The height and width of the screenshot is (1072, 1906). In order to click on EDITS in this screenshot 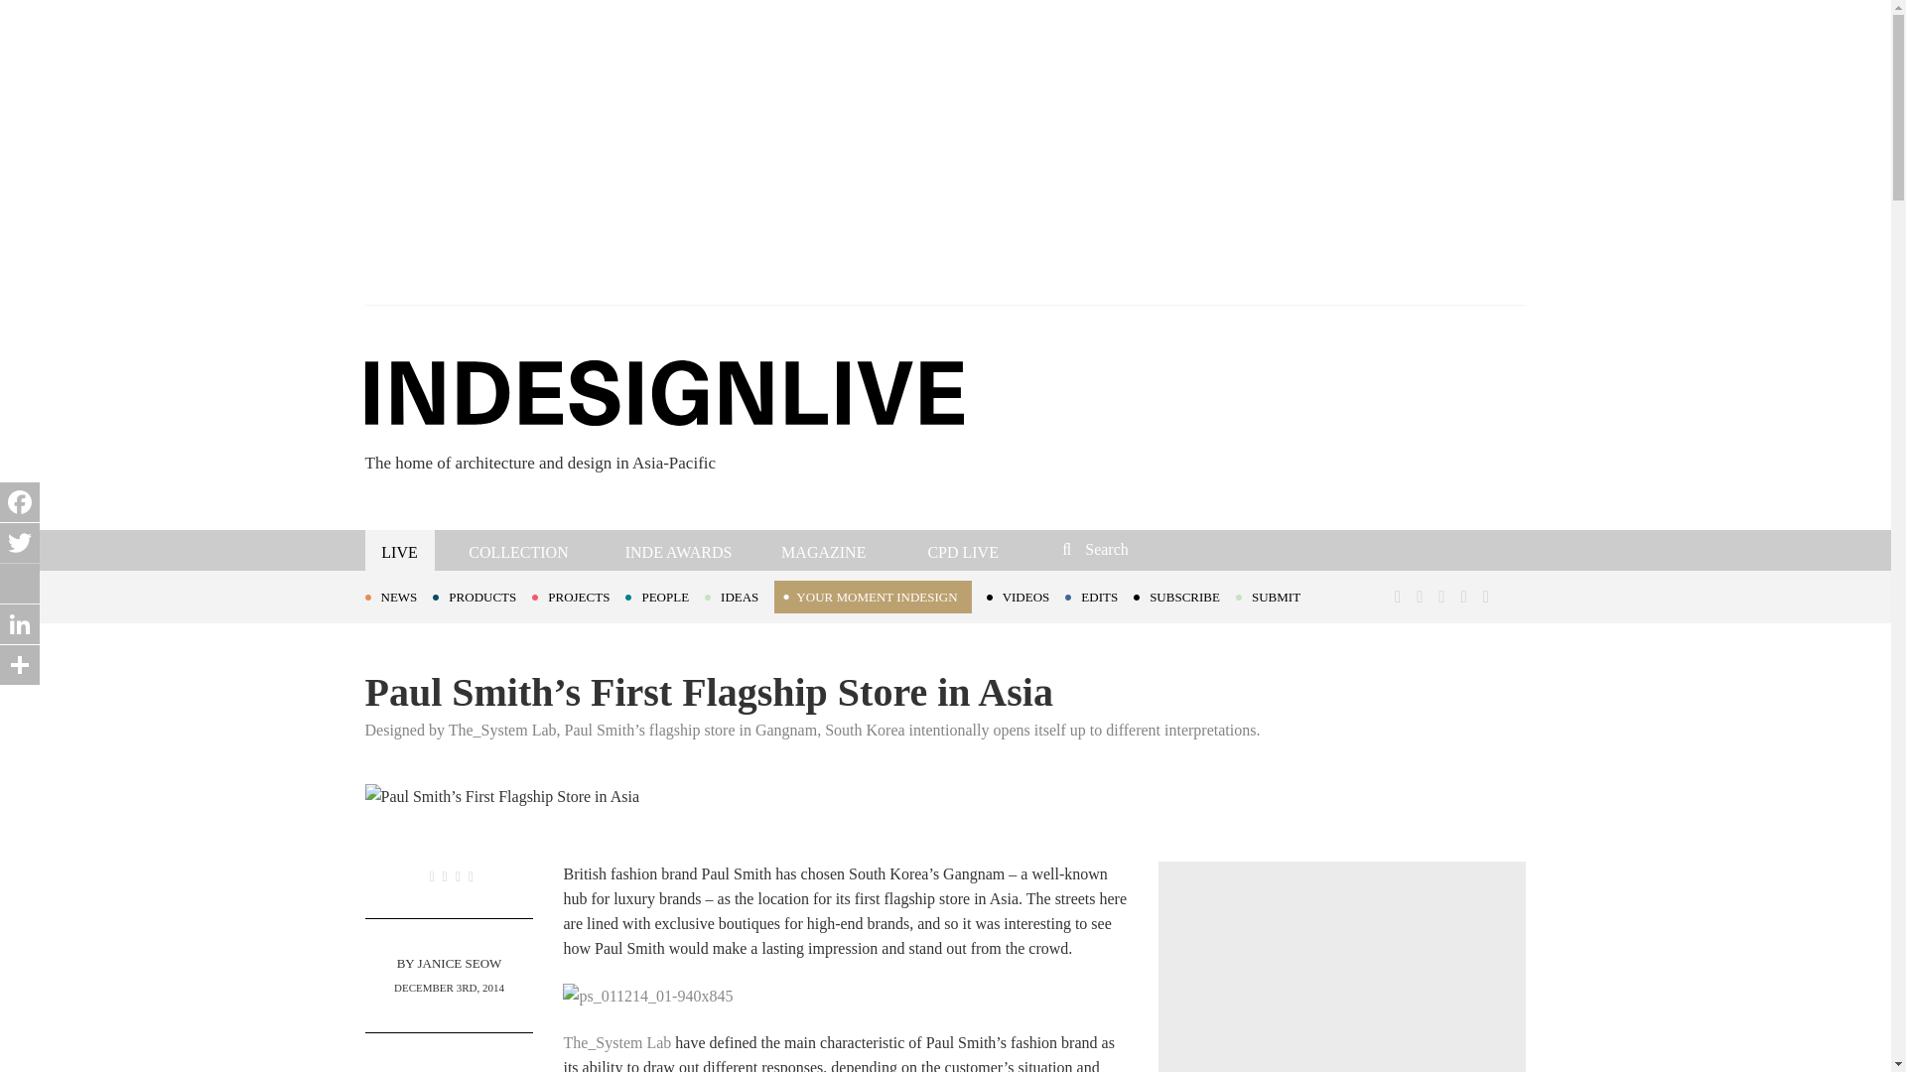, I will do `click(1100, 596)`.